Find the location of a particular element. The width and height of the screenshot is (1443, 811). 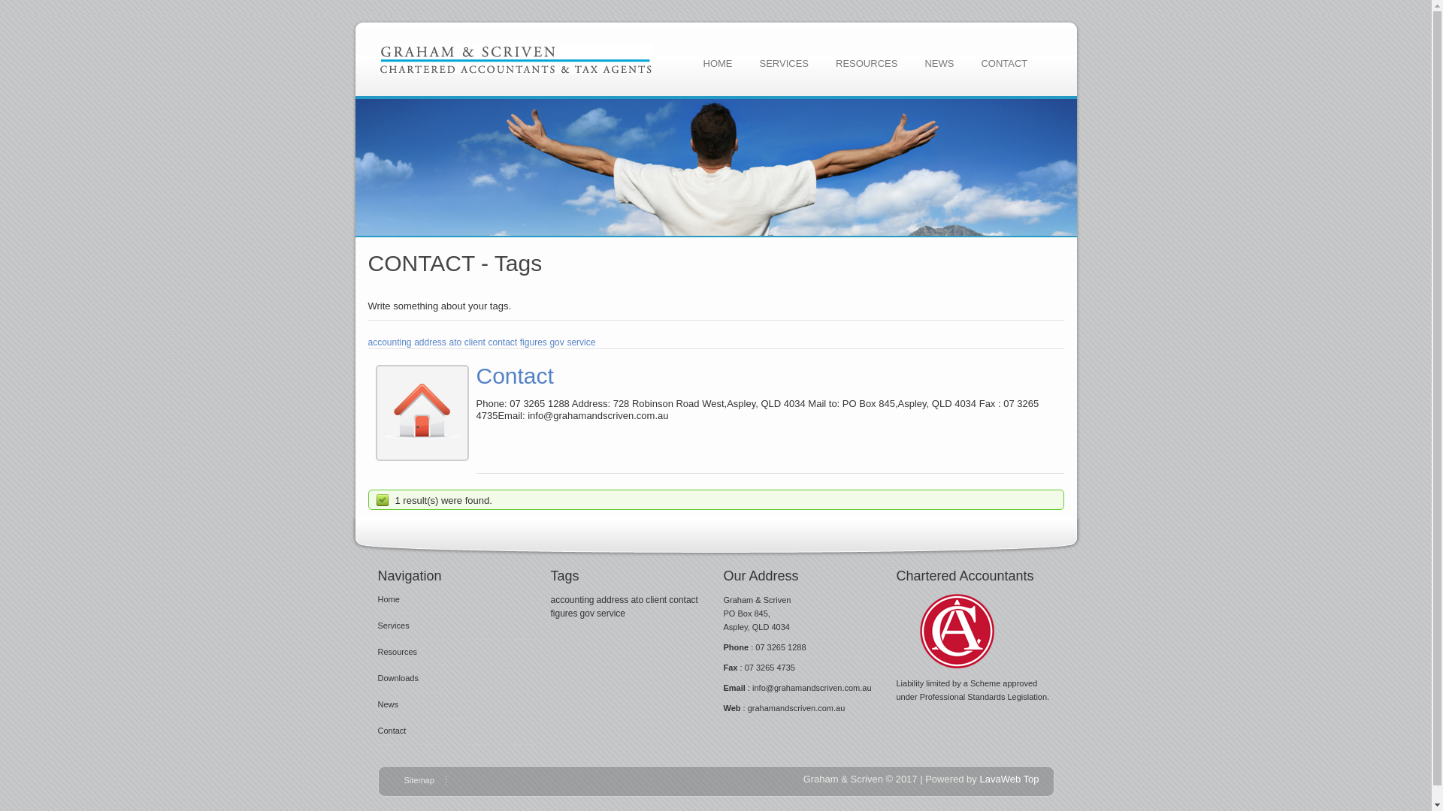

service is located at coordinates (581, 342).